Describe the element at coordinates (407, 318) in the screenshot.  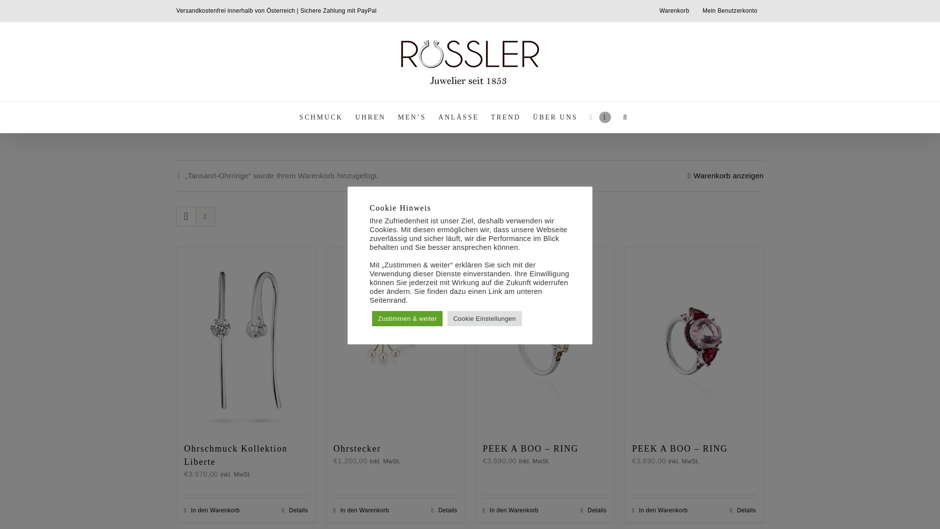
I see `Zustimmen & weiter` at that location.